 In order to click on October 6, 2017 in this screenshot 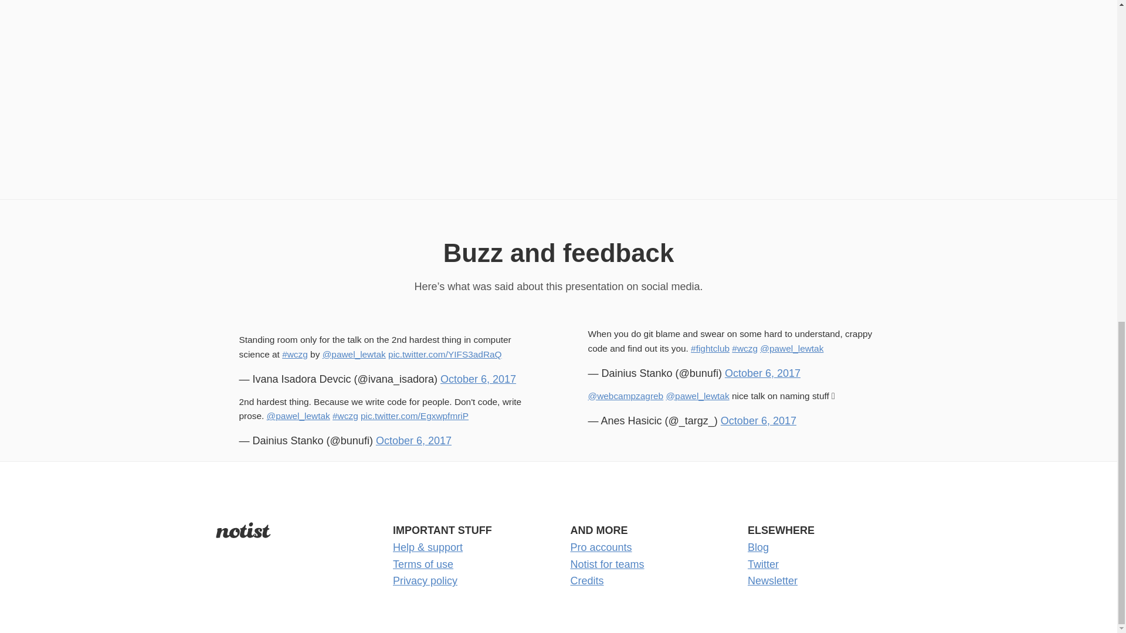, I will do `click(477, 379)`.